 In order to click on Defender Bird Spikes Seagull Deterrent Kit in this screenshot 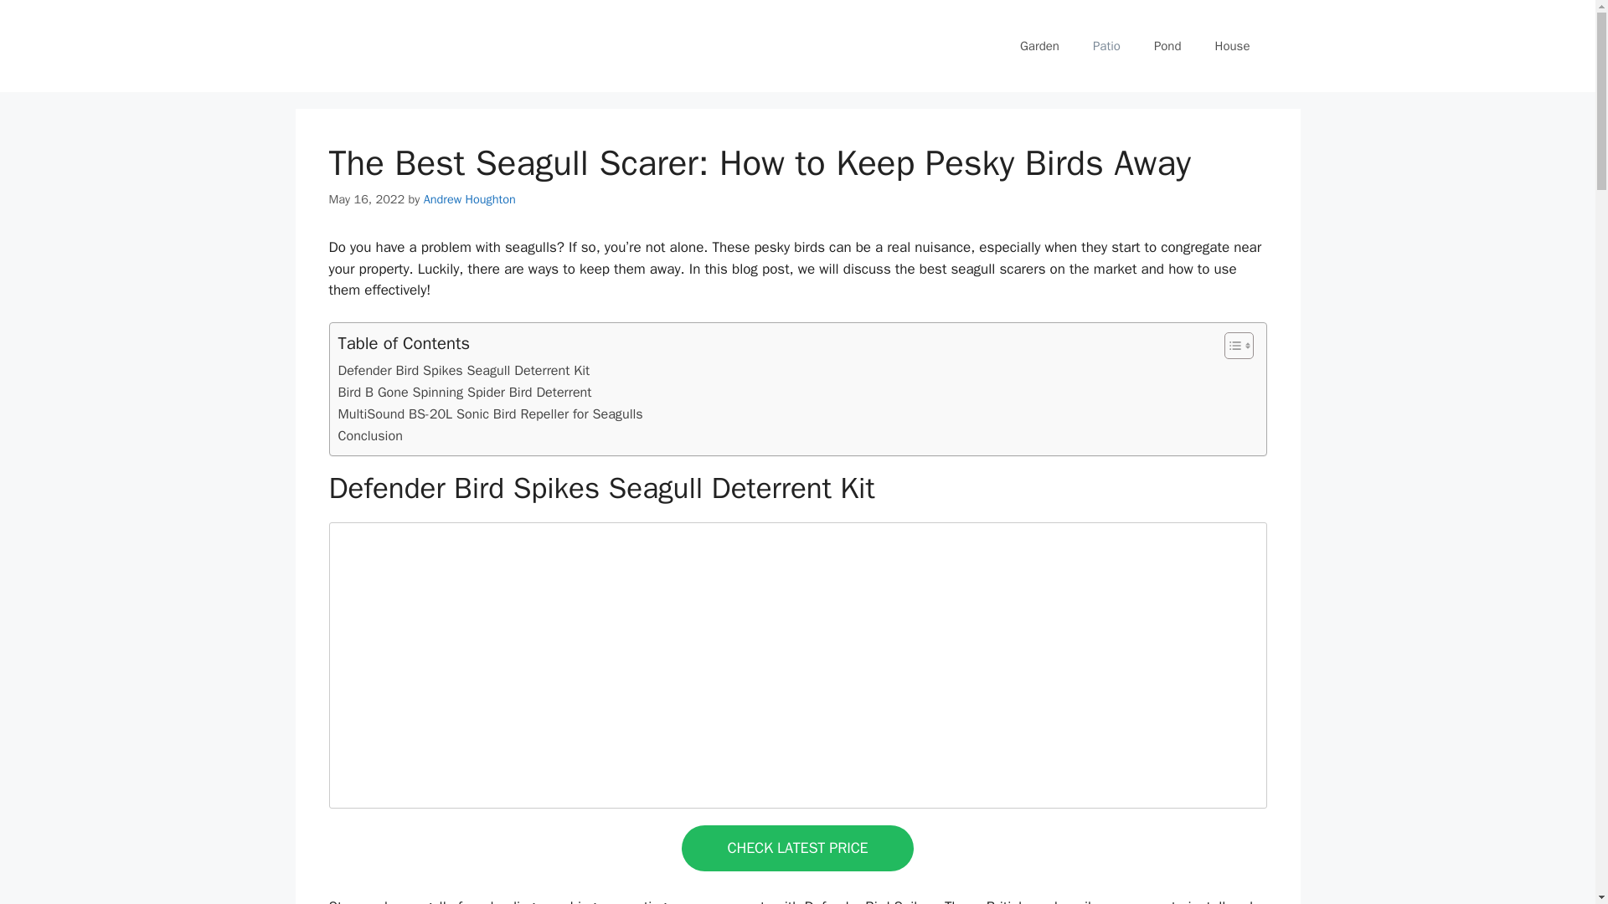, I will do `click(464, 370)`.